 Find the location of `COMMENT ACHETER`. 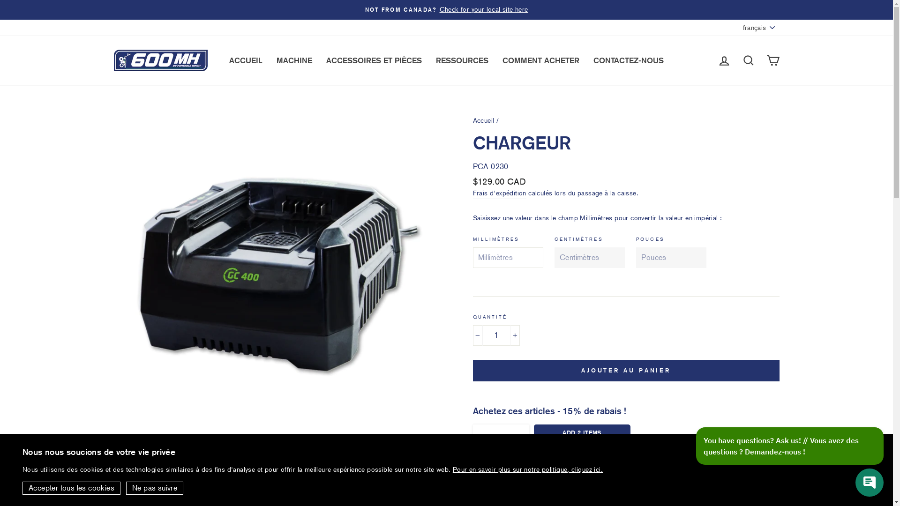

COMMENT ACHETER is located at coordinates (541, 60).